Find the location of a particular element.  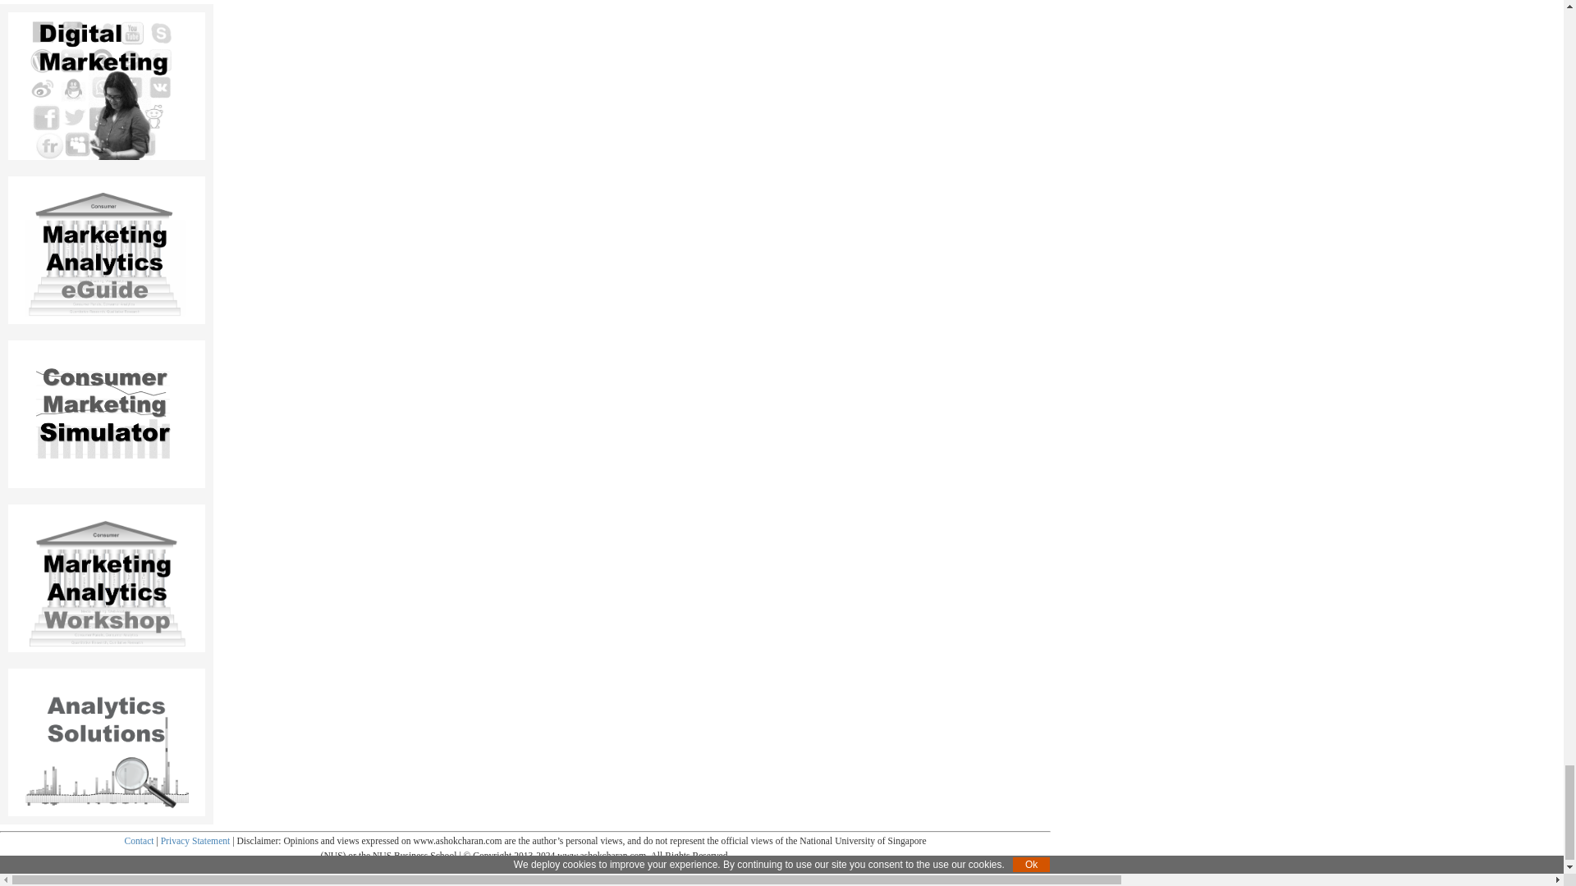

Digital Marketing, Practitioner's Guide to Digital Marketing is located at coordinates (107, 85).